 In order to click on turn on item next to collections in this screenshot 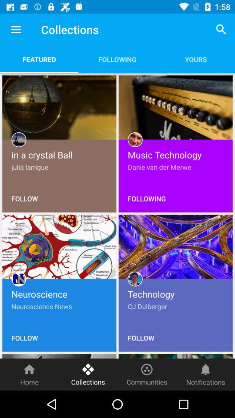, I will do `click(147, 374)`.